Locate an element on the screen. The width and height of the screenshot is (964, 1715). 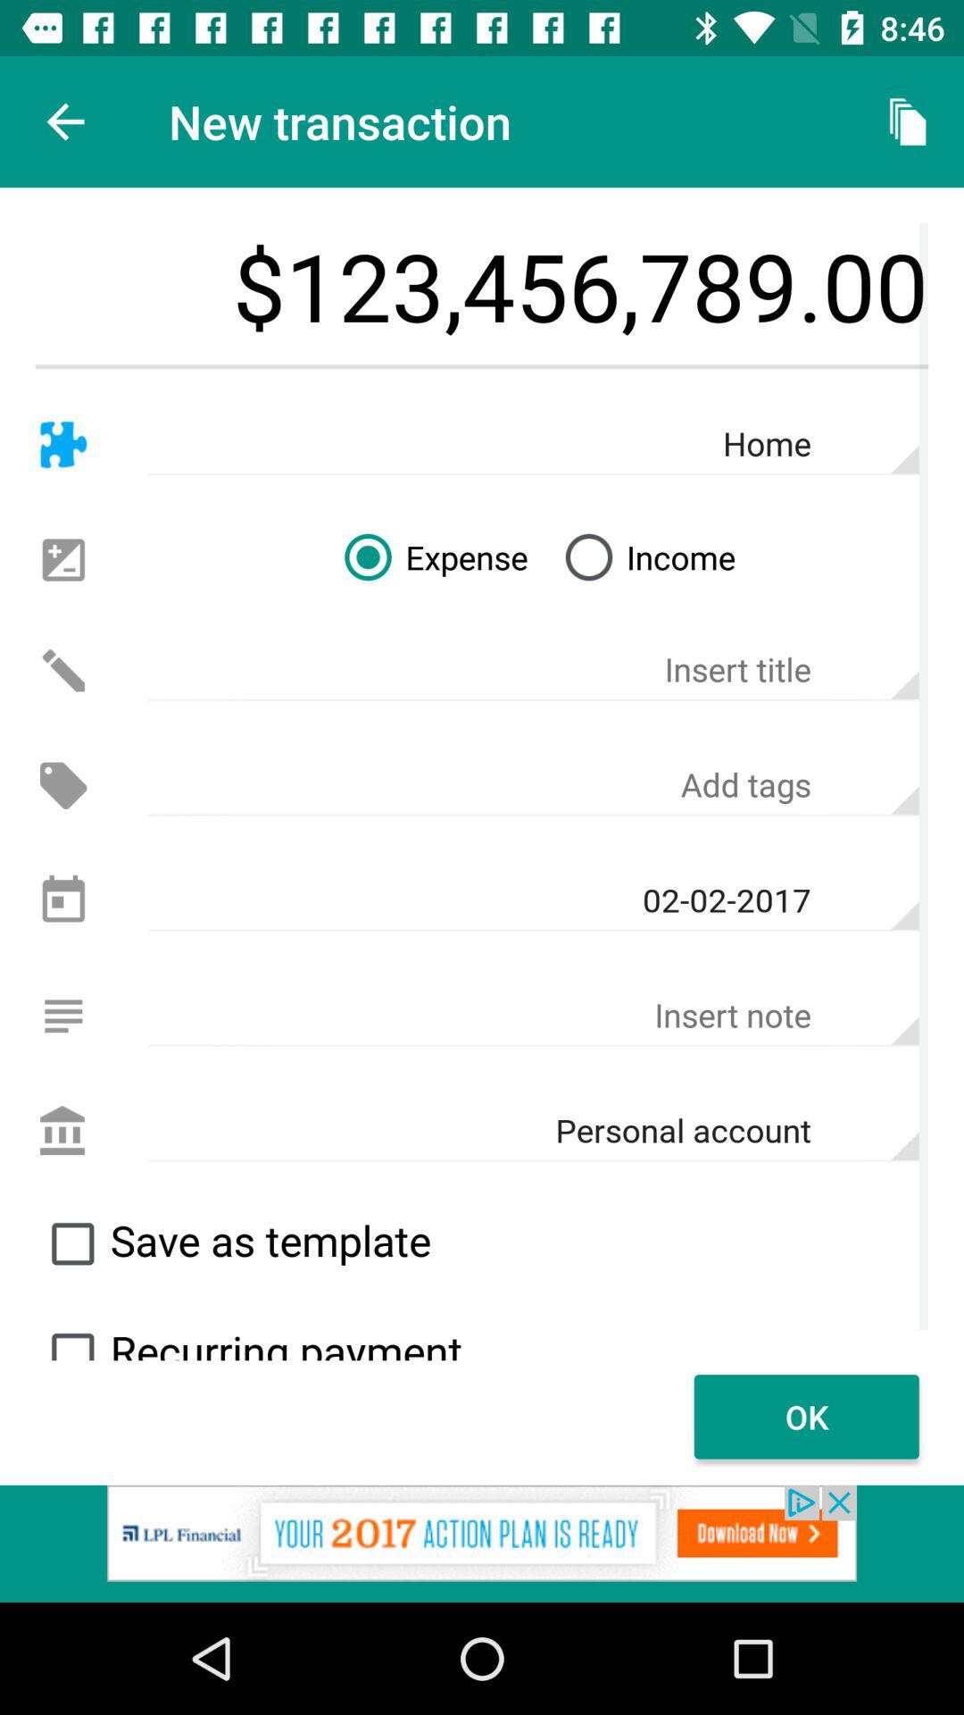
click to the personal account is located at coordinates (62, 1131).